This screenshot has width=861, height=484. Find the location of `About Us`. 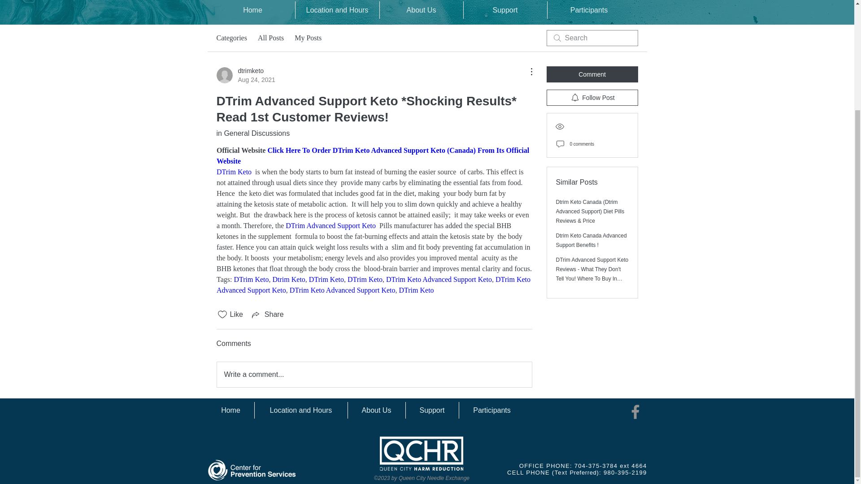

About Us is located at coordinates (421, 10).